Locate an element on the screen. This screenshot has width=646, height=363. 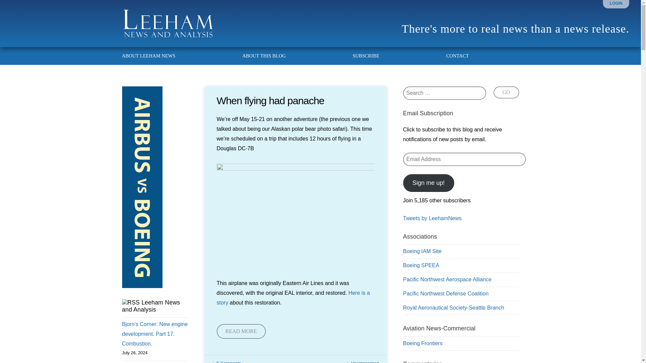
READ MORE is located at coordinates (241, 331).